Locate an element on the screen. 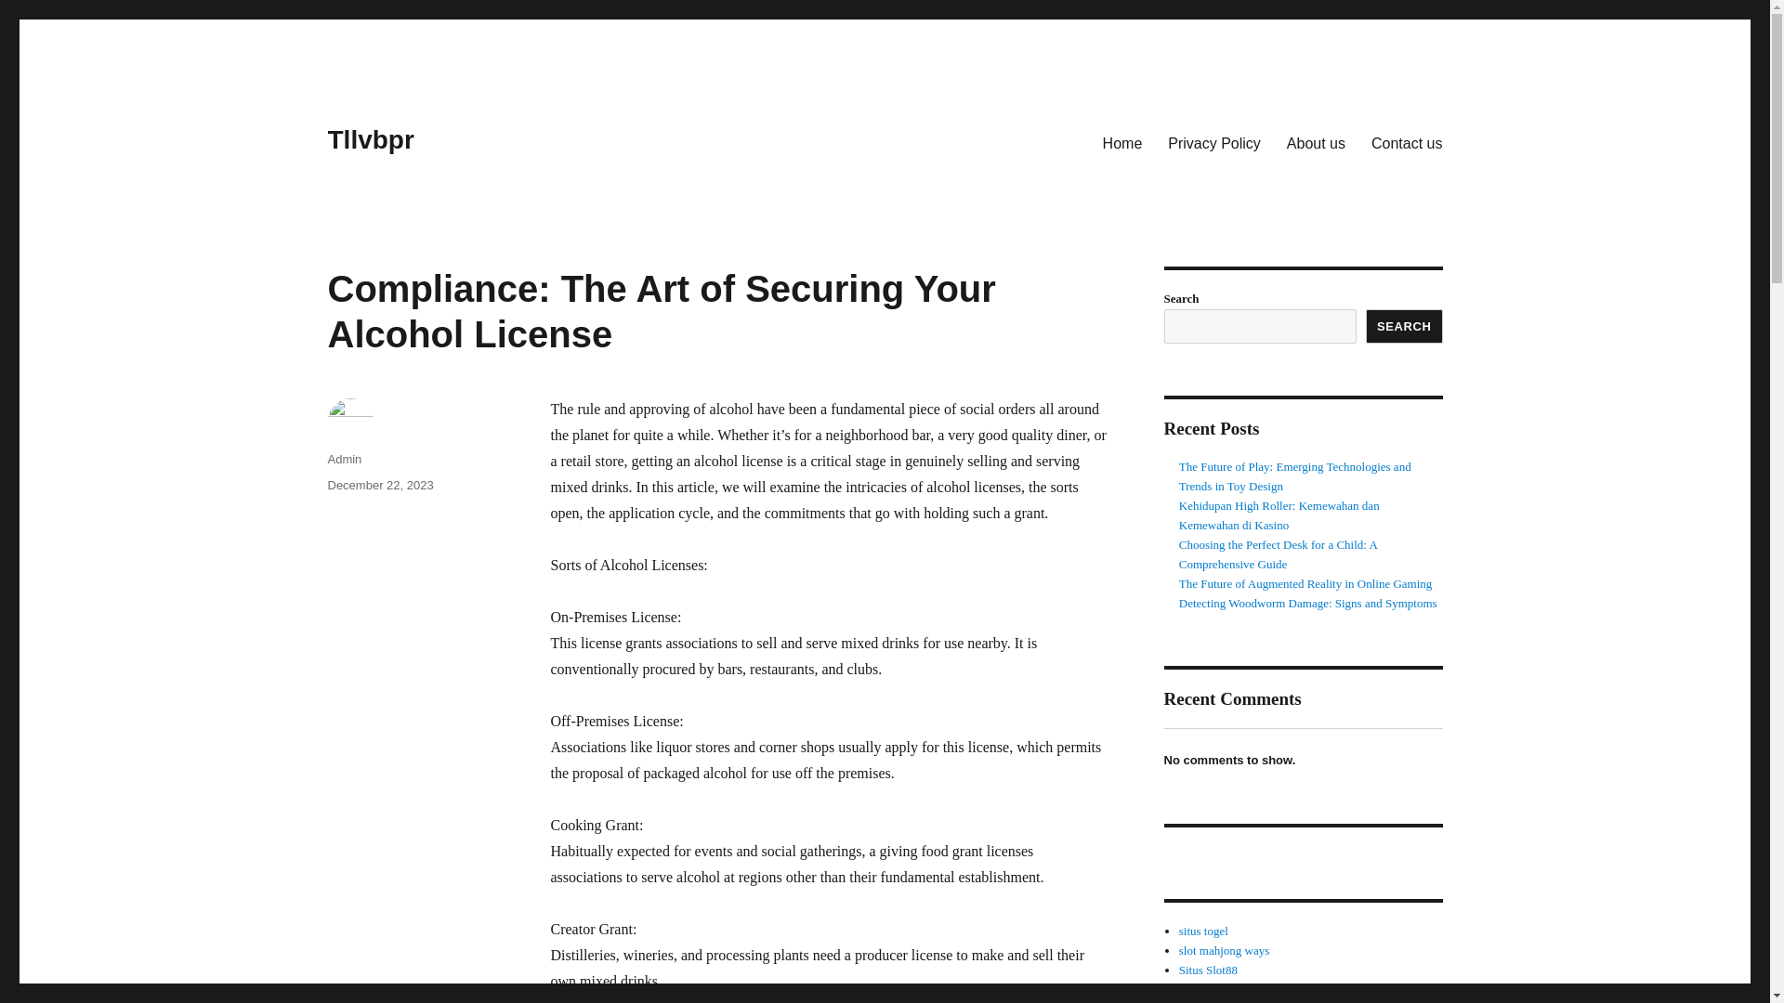  Admin is located at coordinates (344, 459).